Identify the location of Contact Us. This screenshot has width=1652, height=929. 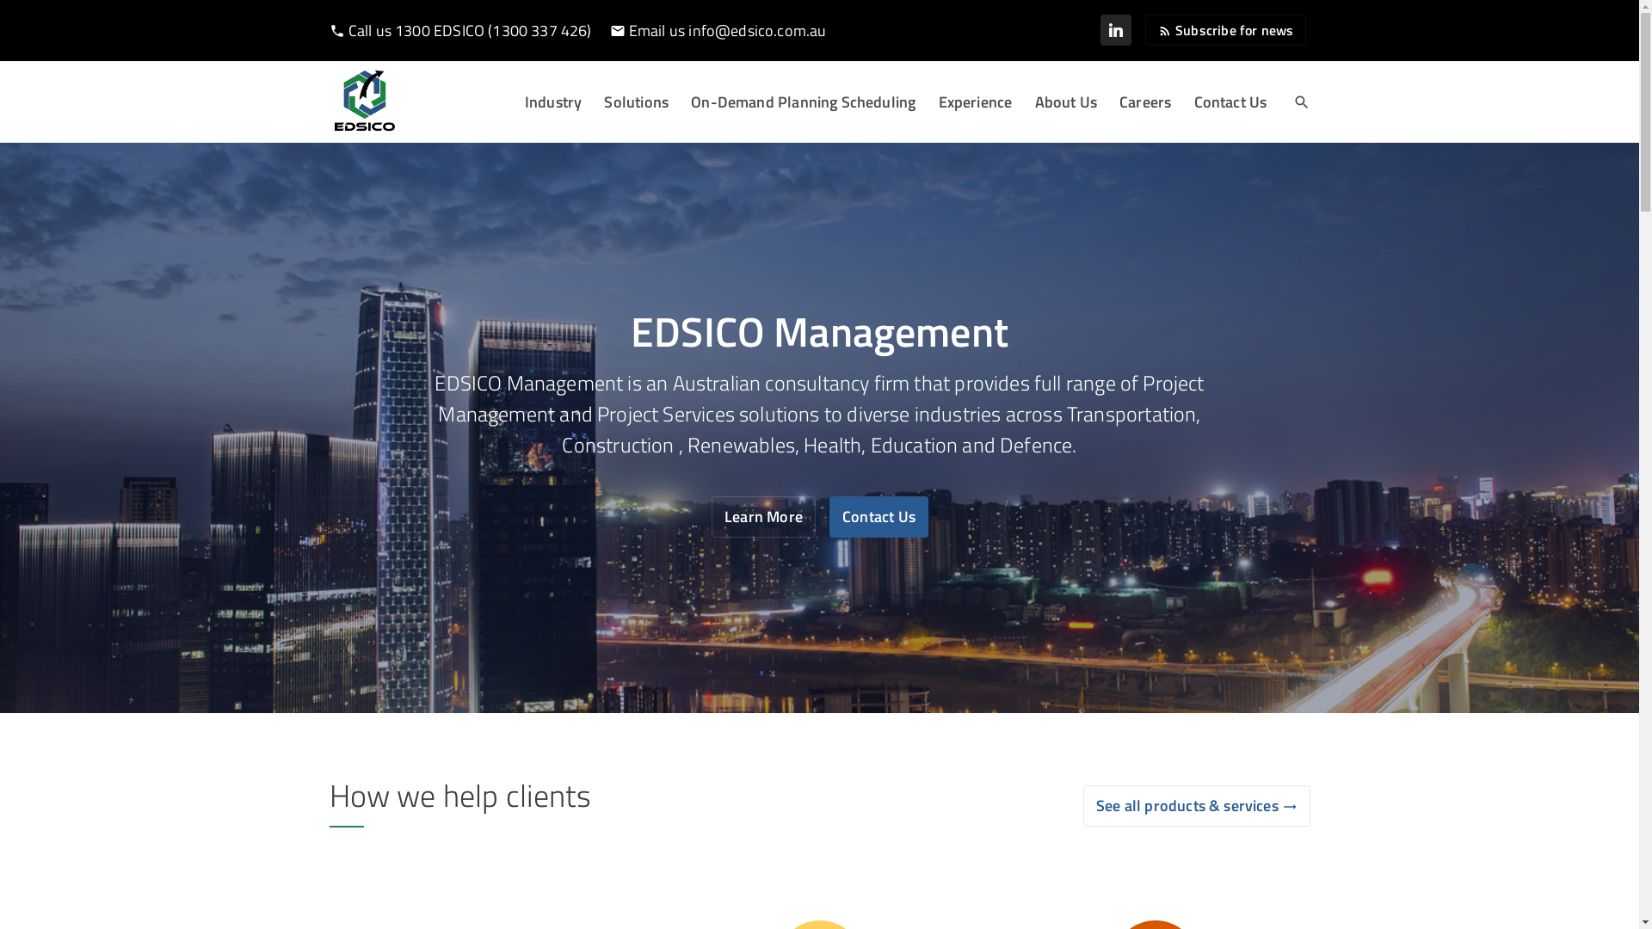
(1230, 102).